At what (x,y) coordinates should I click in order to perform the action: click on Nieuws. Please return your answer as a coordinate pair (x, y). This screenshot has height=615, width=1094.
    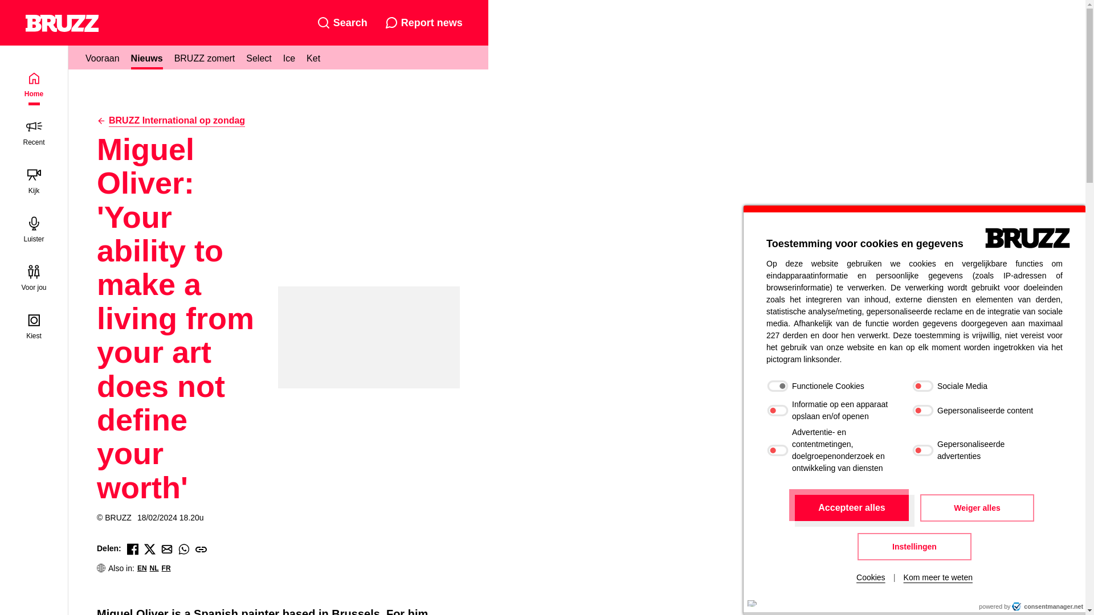
    Looking at the image, I should click on (147, 57).